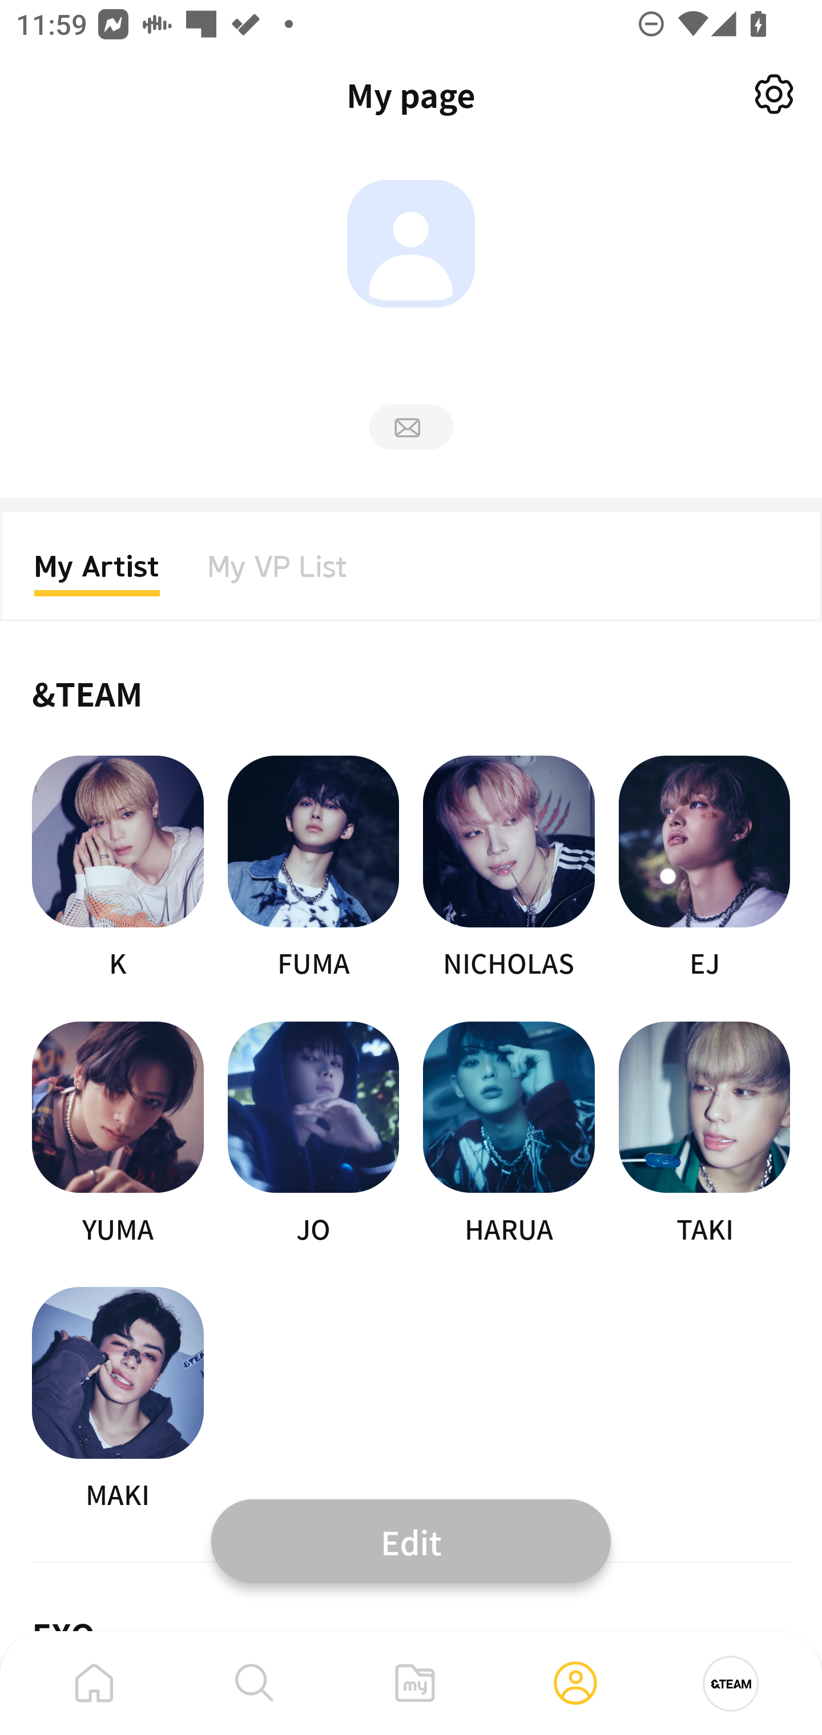 Image resolution: width=822 pixels, height=1735 pixels. I want to click on My Artist, so click(97, 573).